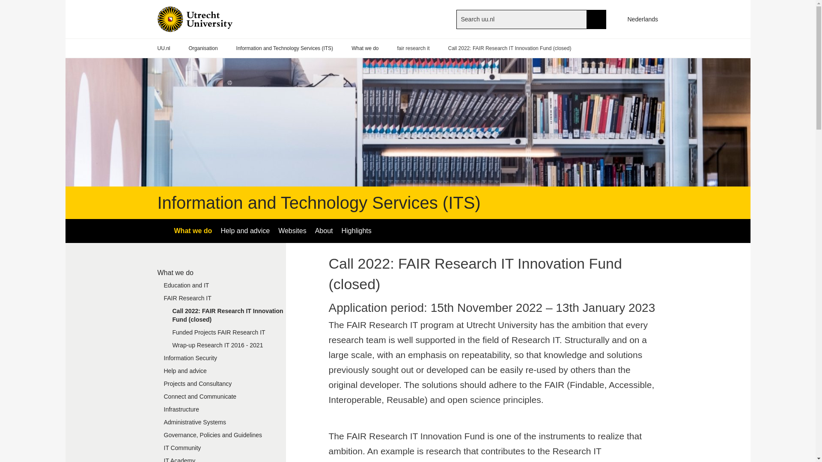  I want to click on Organisation, so click(203, 48).